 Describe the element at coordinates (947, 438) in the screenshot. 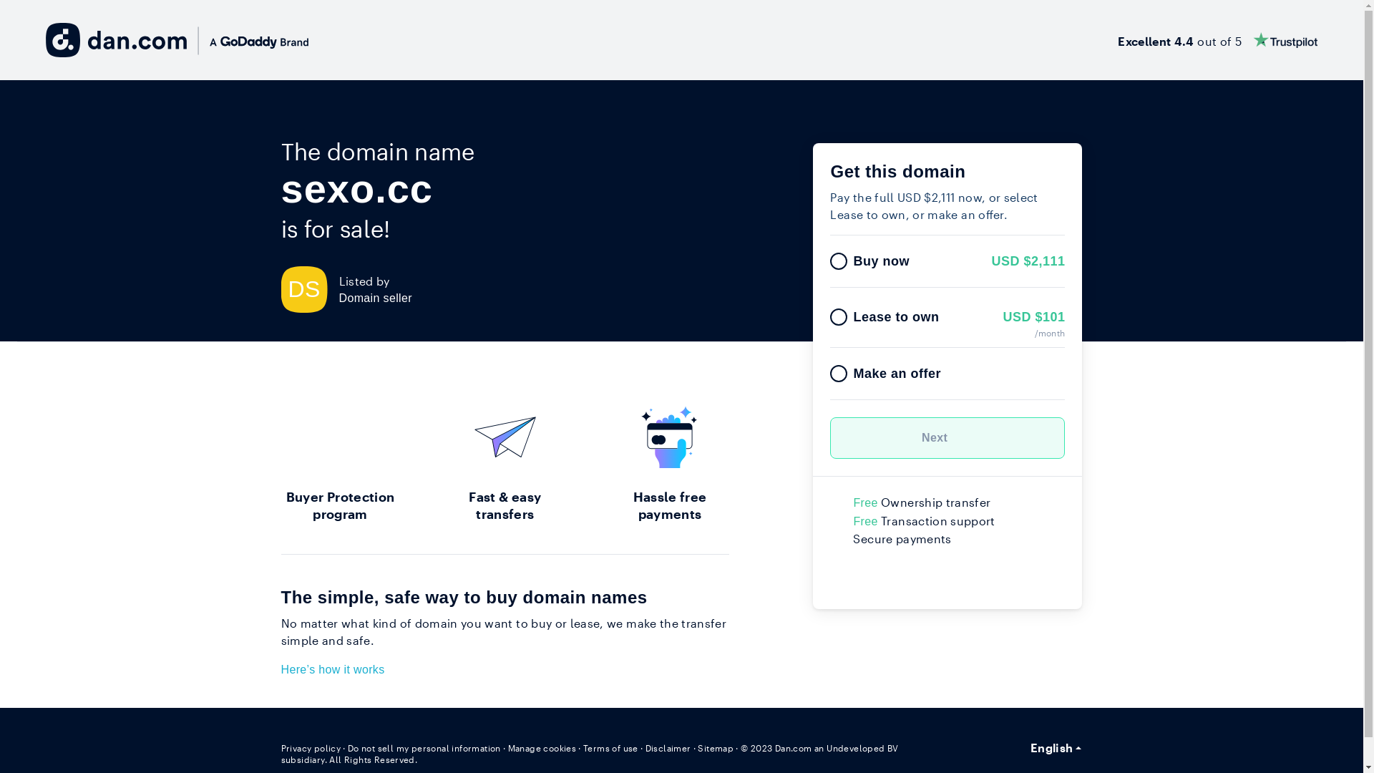

I see `Next
)` at that location.